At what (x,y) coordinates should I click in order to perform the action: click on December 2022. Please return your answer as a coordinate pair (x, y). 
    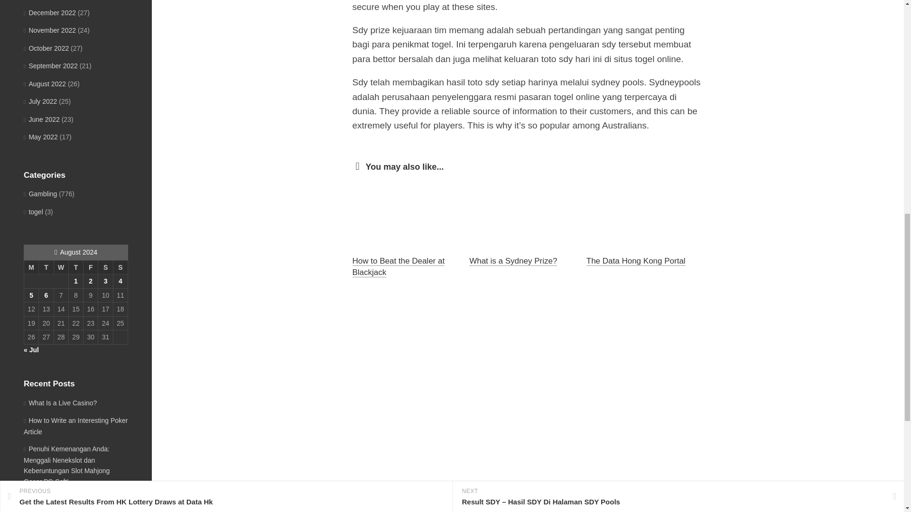
    Looking at the image, I should click on (49, 12).